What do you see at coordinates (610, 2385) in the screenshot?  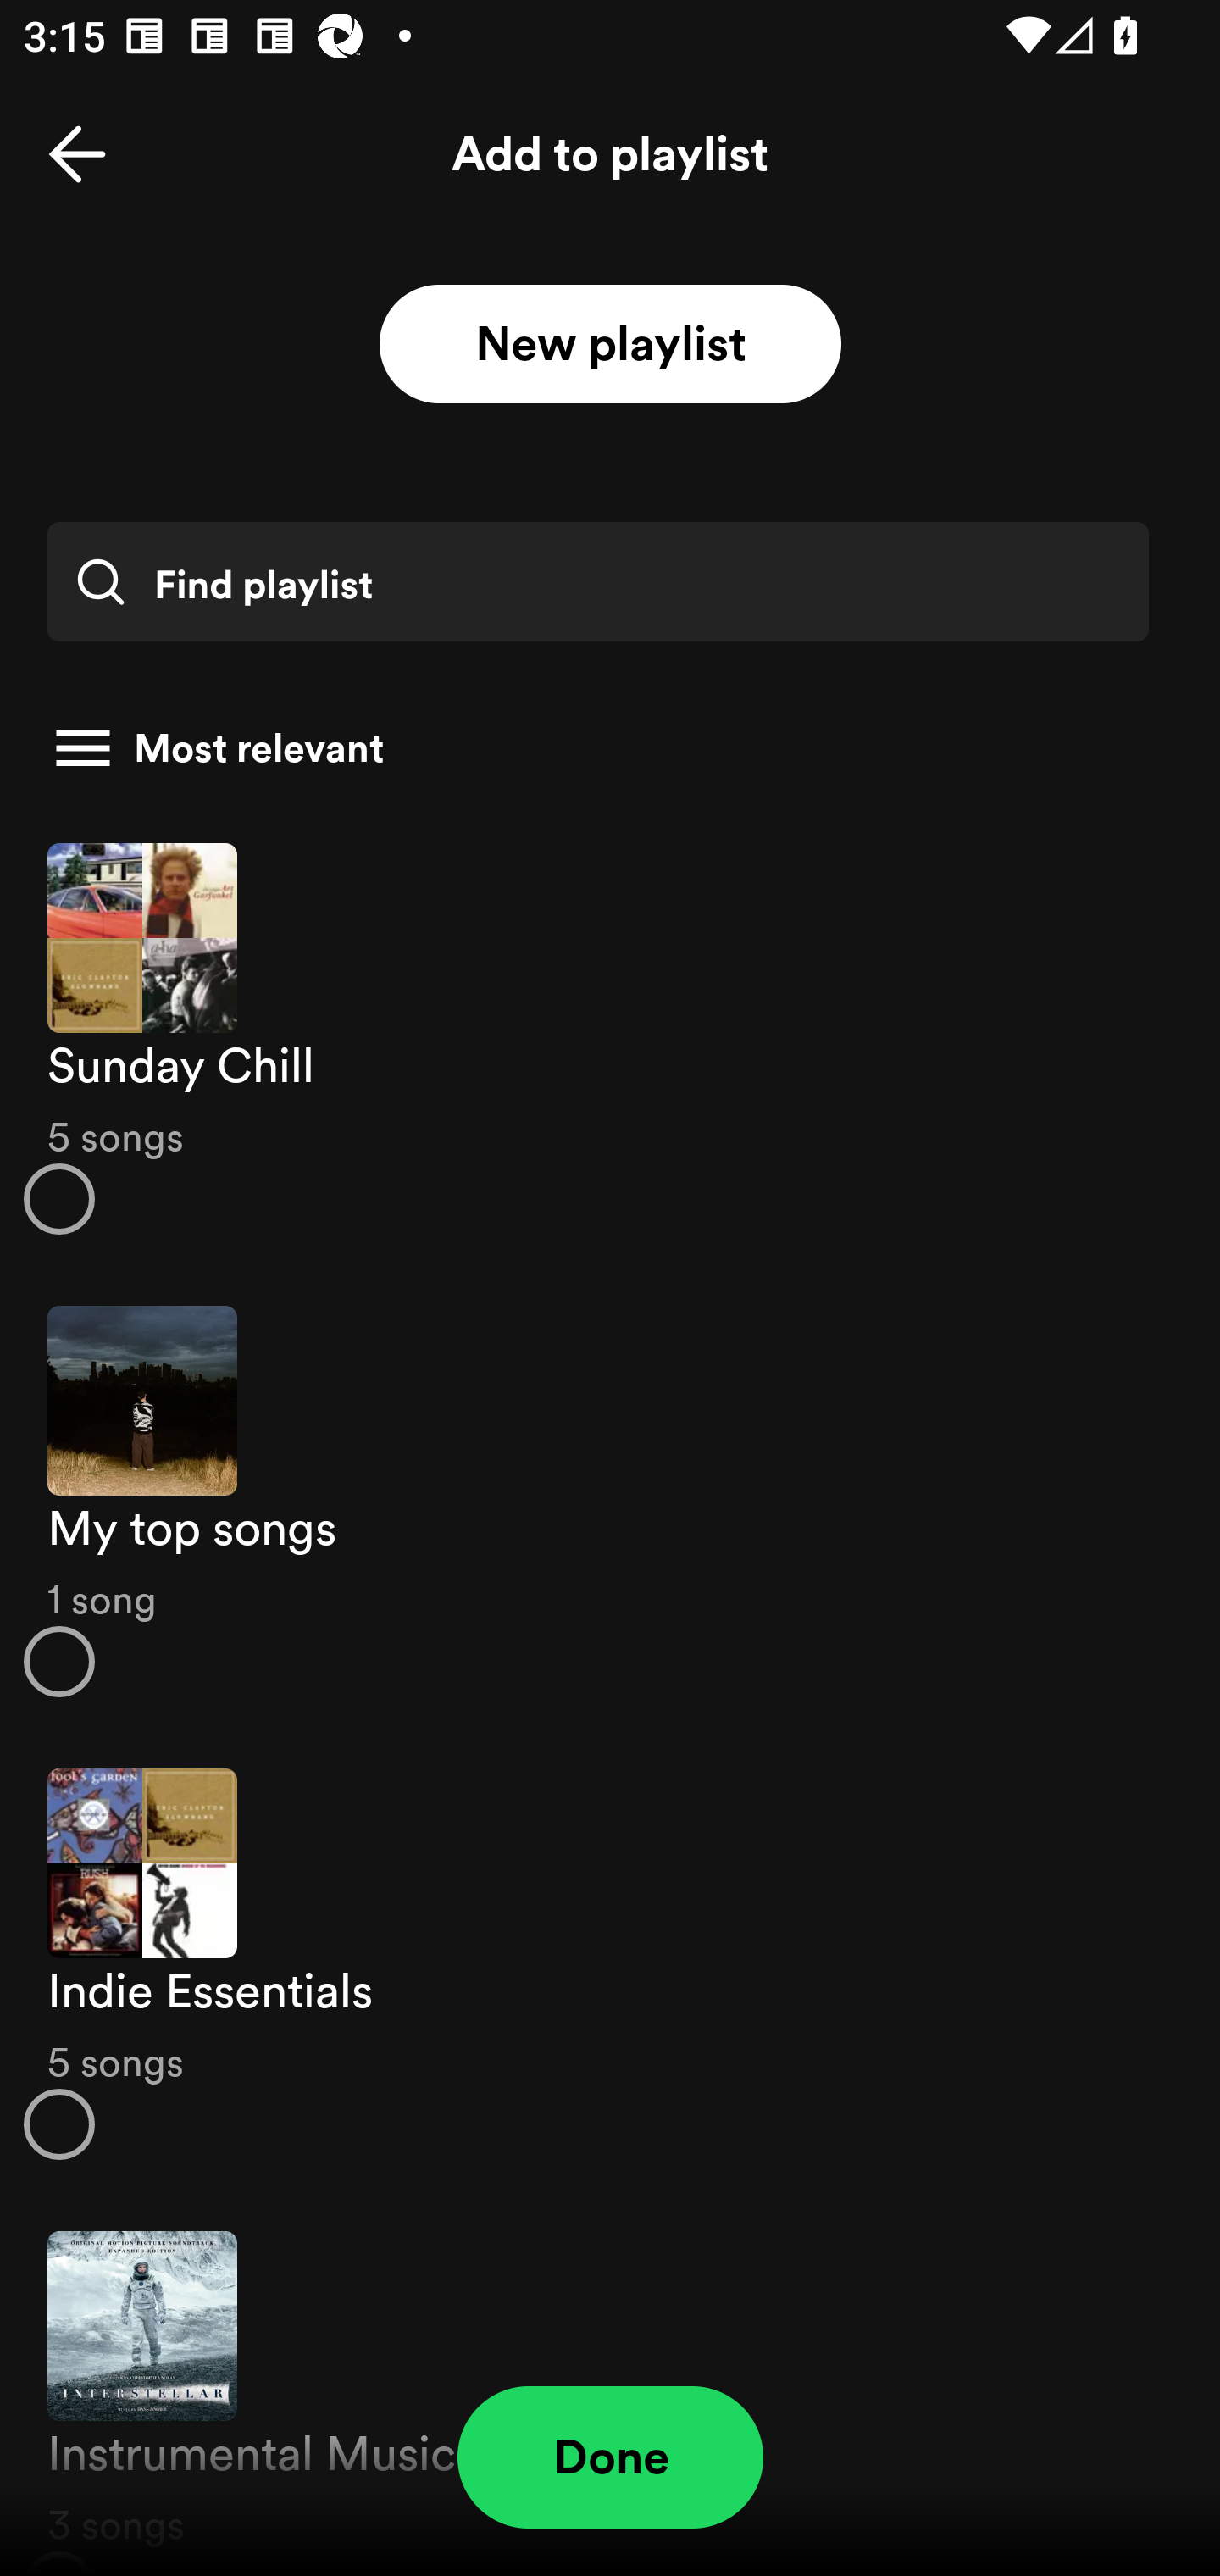 I see `Instrumental Music 3 songs` at bounding box center [610, 2385].